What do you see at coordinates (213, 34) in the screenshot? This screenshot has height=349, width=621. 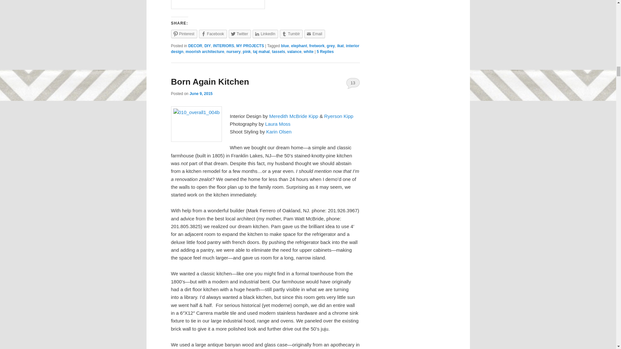 I see `Share on Facebook` at bounding box center [213, 34].